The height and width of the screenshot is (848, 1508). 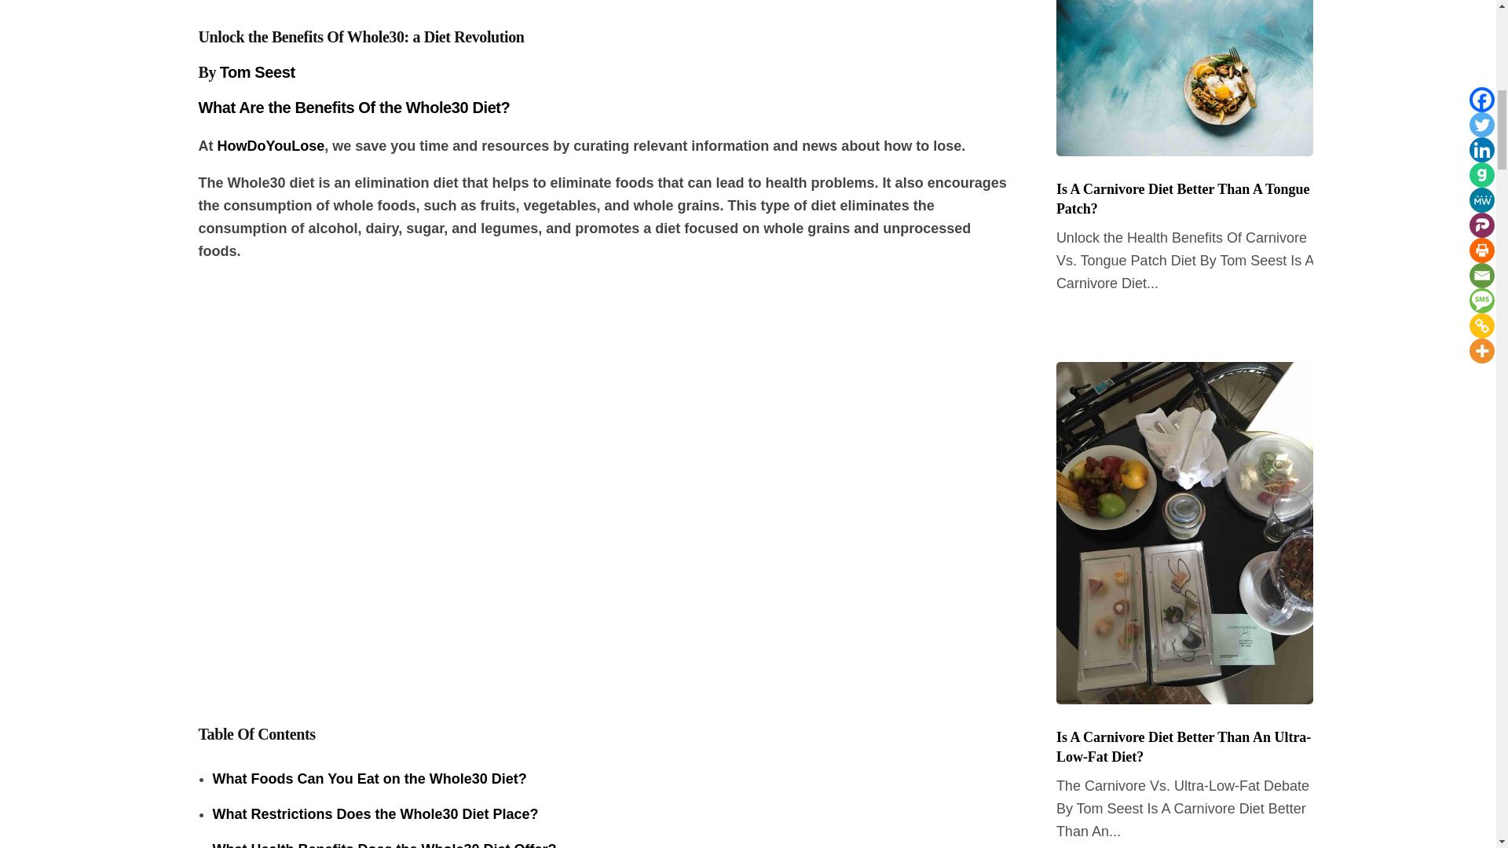 I want to click on What Restrictions Does the Whole30 Diet Place?, so click(x=375, y=813).